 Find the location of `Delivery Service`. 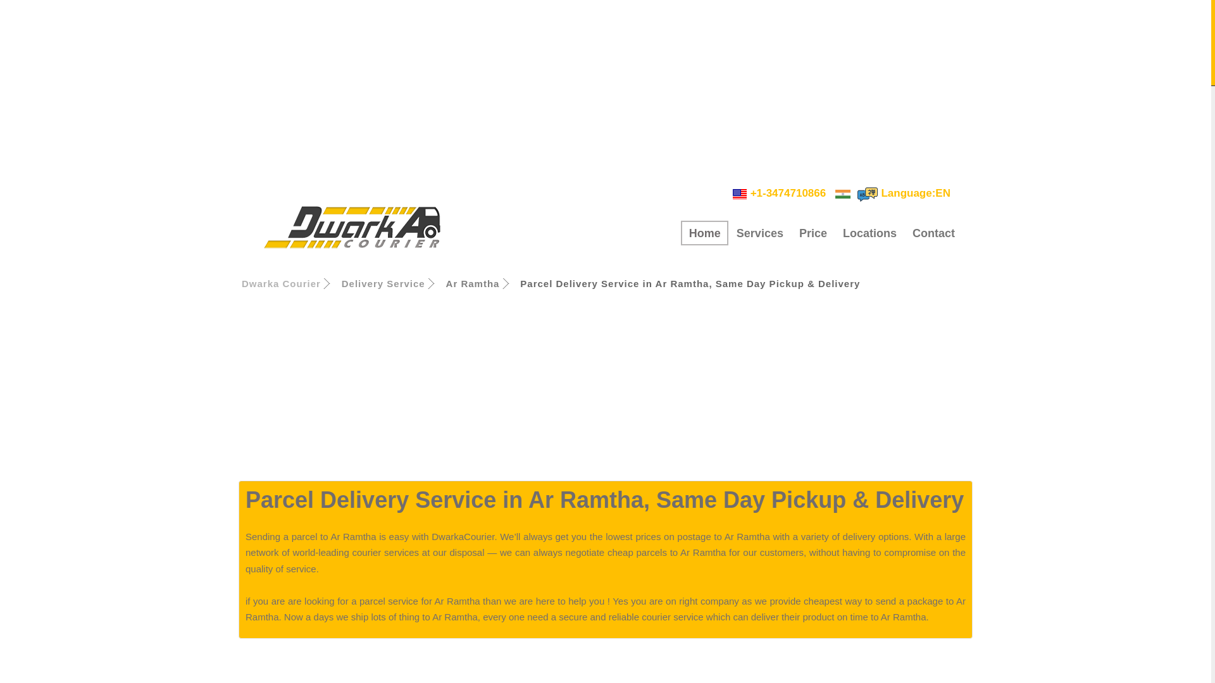

Delivery Service is located at coordinates (383, 283).